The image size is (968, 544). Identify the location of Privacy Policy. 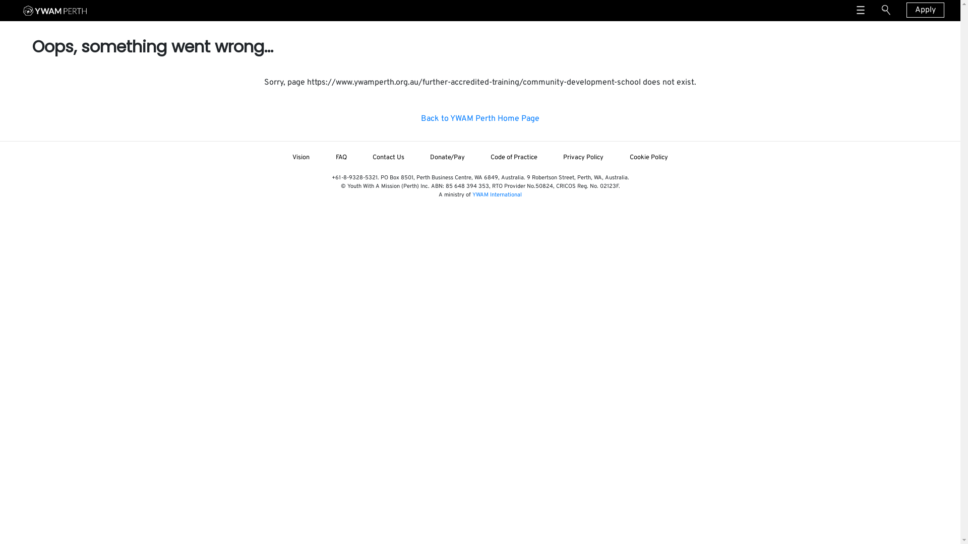
(584, 158).